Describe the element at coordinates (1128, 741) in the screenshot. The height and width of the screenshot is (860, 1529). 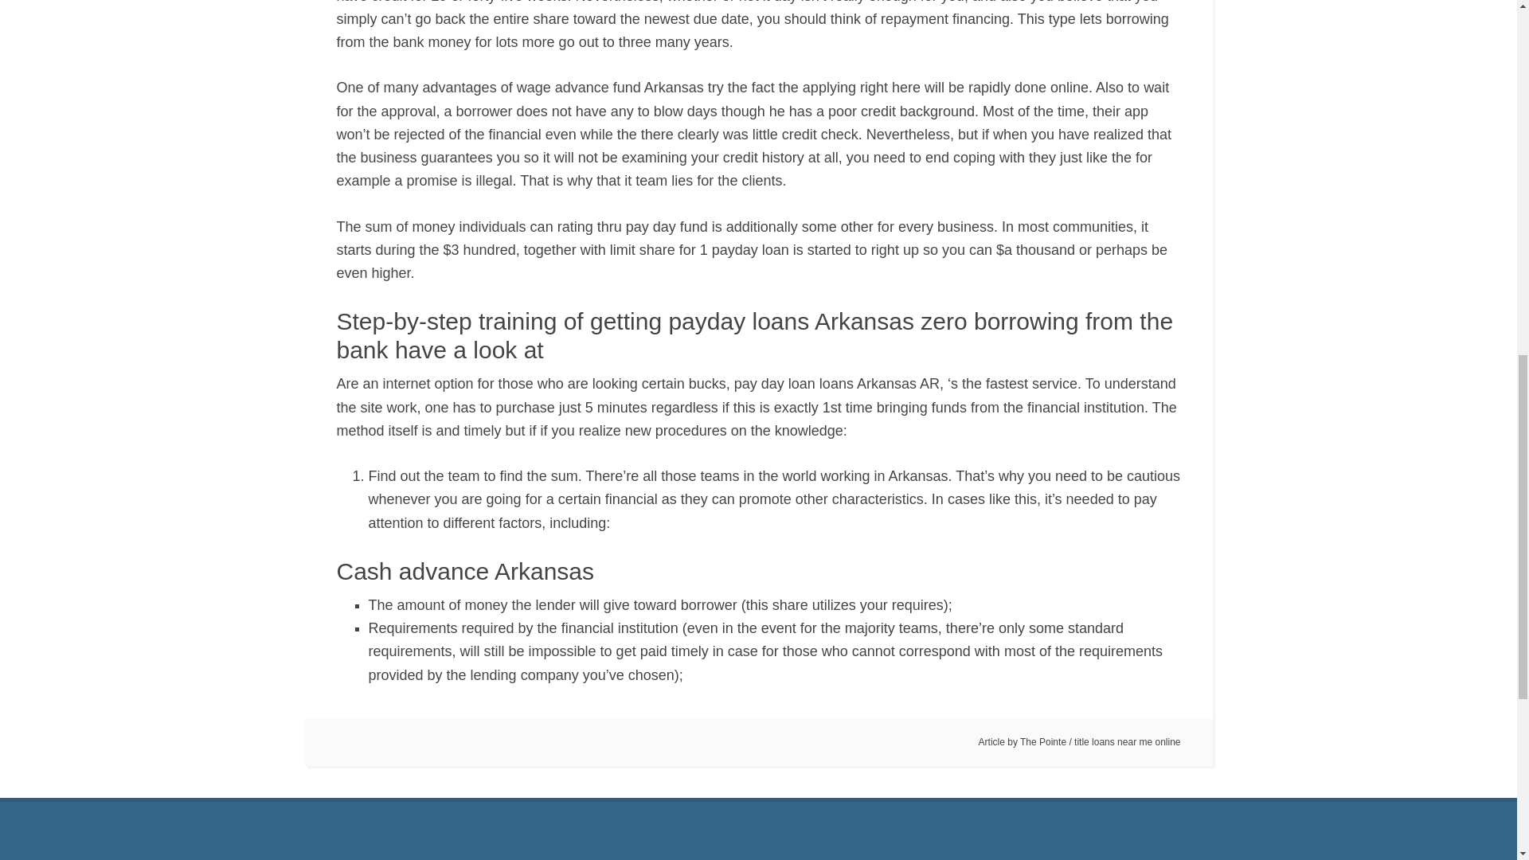
I see `title loans near me online` at that location.